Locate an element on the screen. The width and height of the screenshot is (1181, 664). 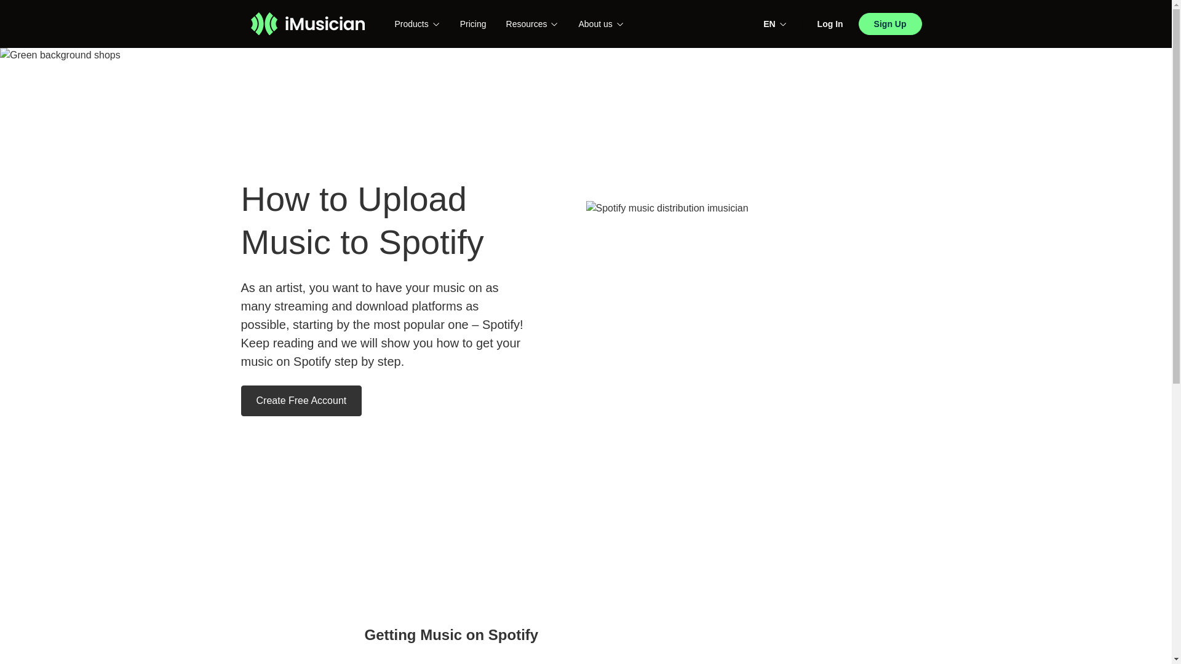
About us is located at coordinates (600, 23).